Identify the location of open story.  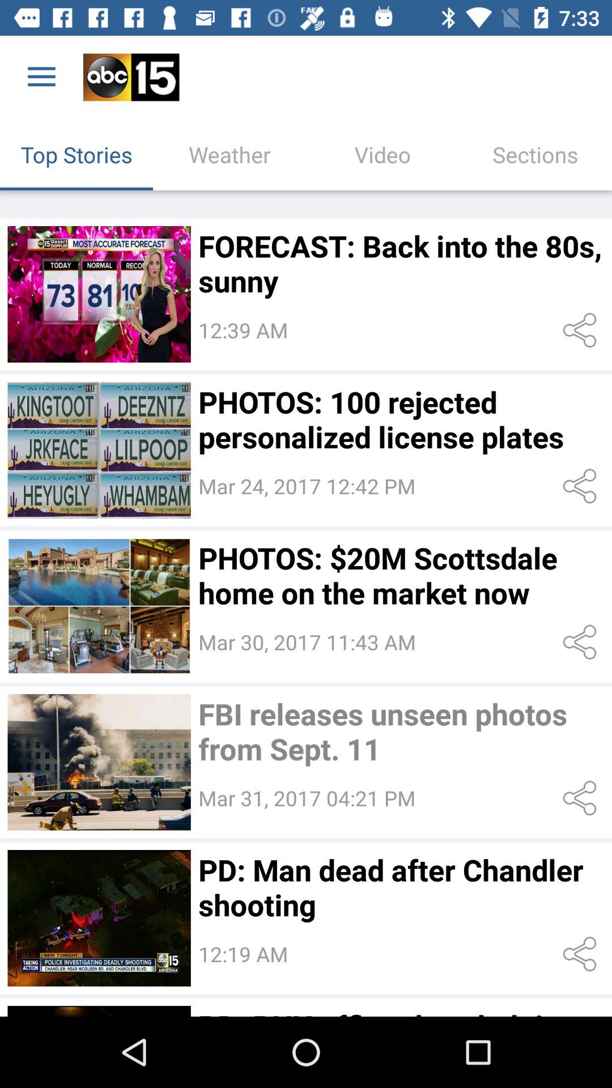
(99, 762).